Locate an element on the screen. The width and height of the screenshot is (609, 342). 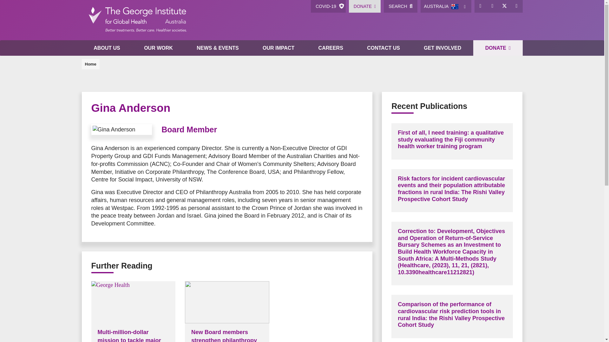
Select country is located at coordinates (465, 6).